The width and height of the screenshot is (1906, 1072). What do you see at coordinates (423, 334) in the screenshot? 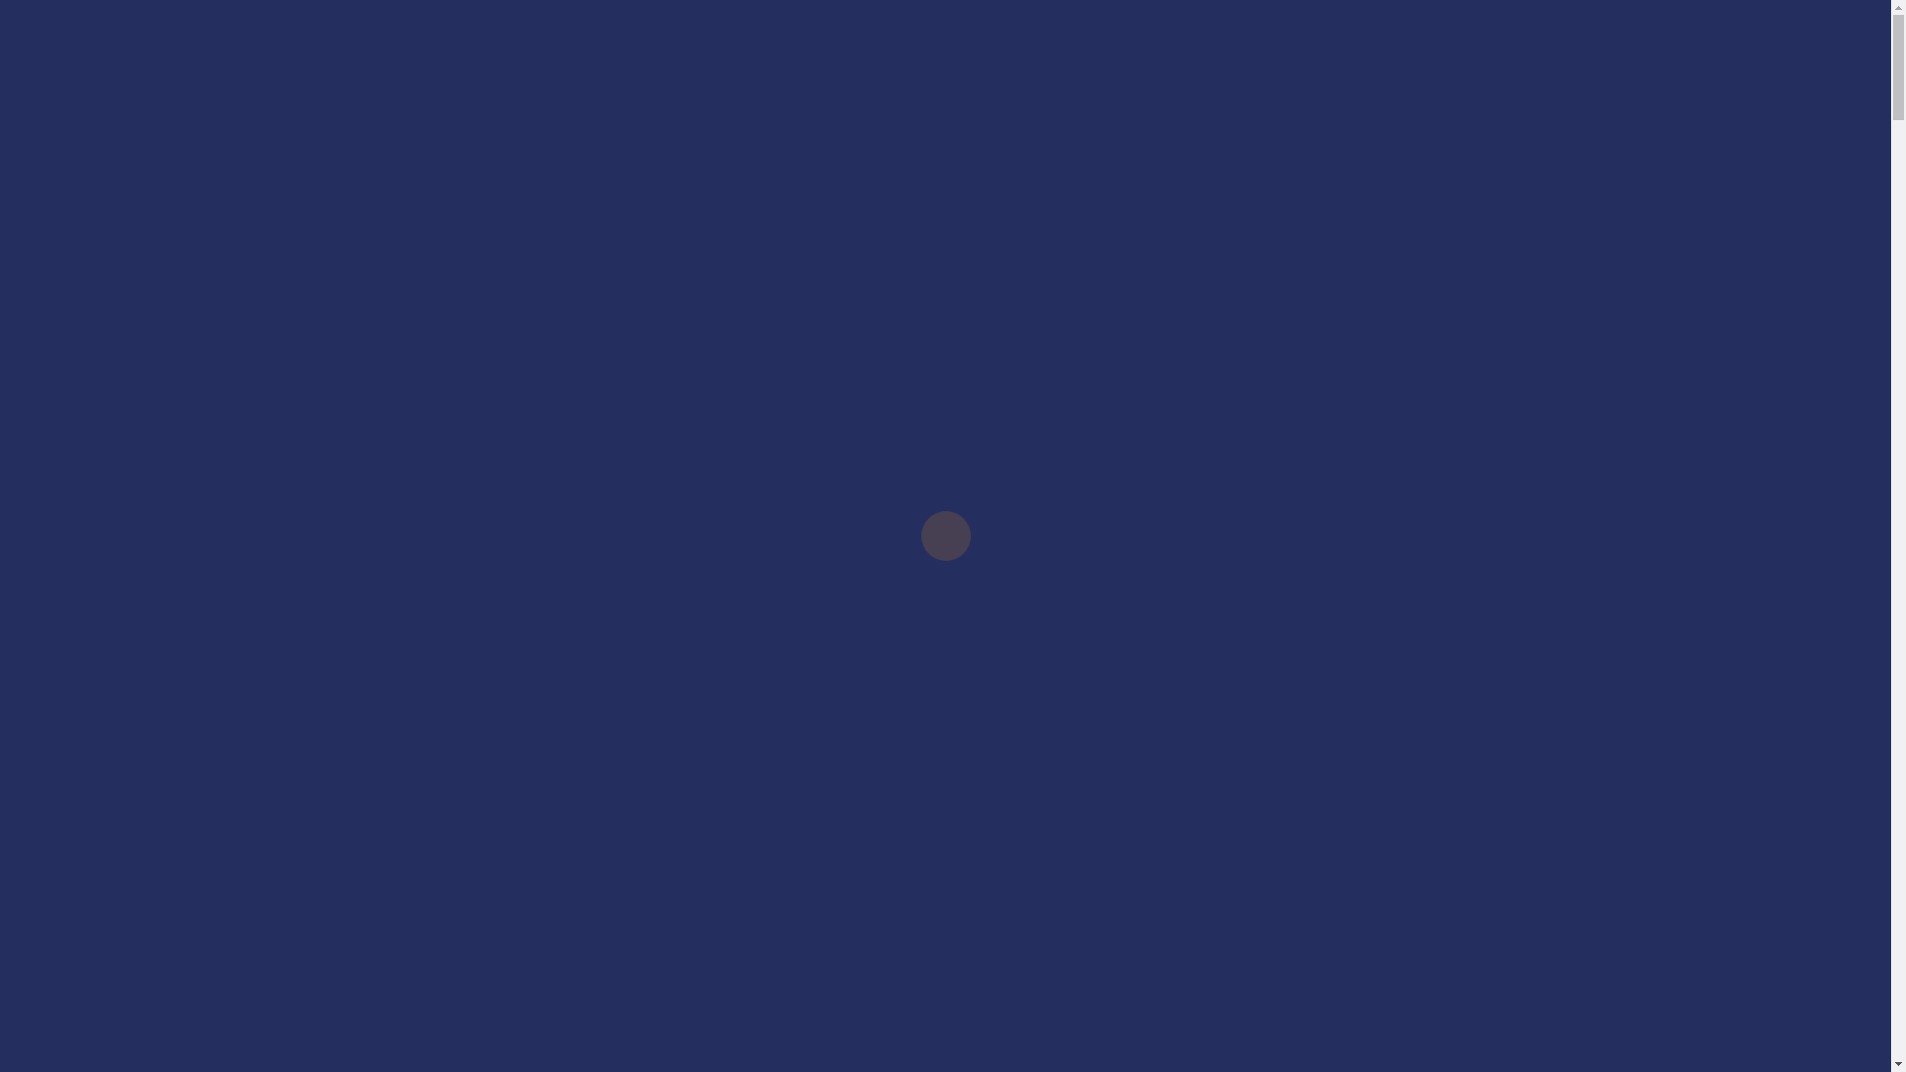
I see `Toggle navigation` at bounding box center [423, 334].